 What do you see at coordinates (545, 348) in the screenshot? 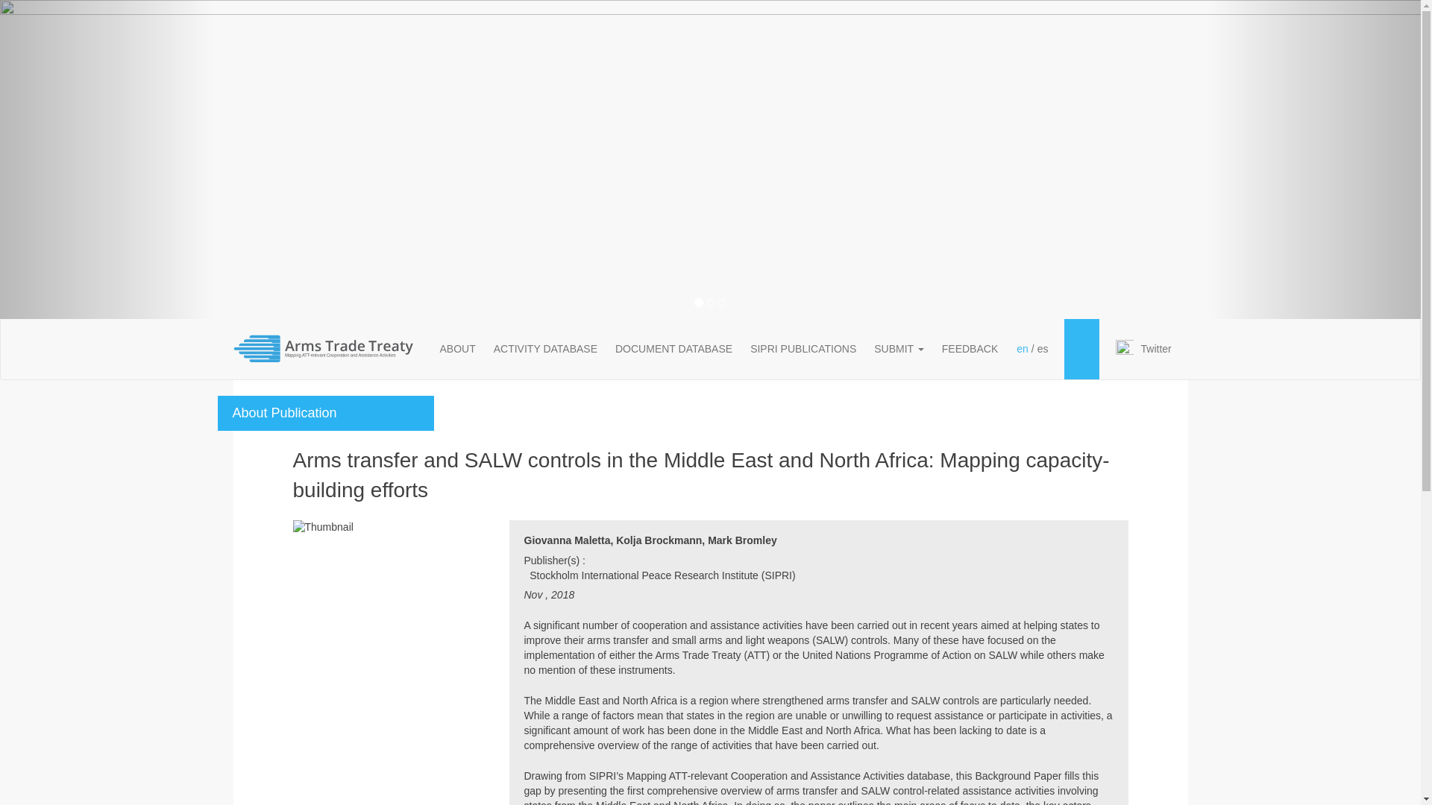
I see `ACTIVITY DATABASE` at bounding box center [545, 348].